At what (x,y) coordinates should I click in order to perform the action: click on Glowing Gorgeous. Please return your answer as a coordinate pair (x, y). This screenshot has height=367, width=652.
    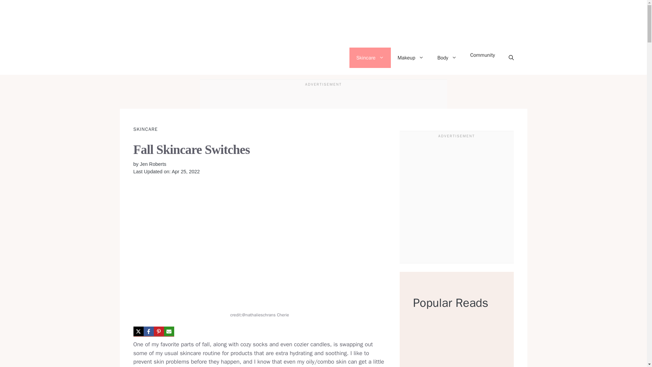
    Looking at the image, I should click on (194, 58).